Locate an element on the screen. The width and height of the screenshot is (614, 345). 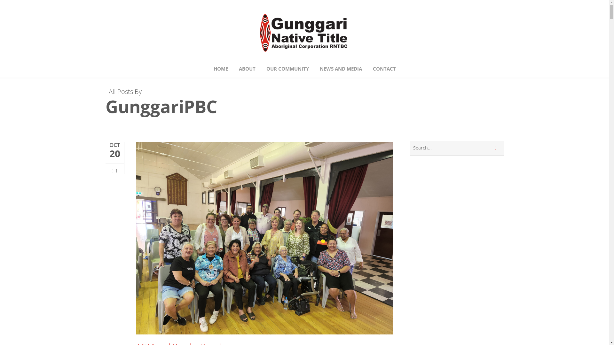
NEWS AND MEDIA is located at coordinates (341, 69).